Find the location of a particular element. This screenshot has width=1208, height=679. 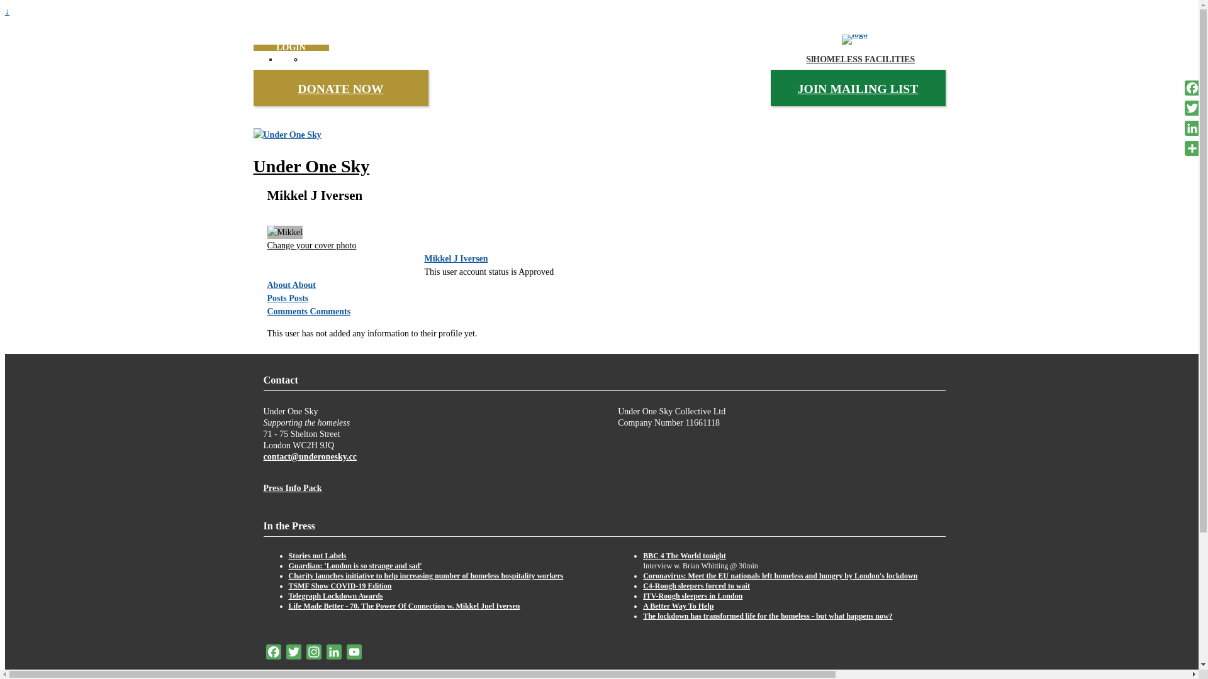

Stories not Labels is located at coordinates (317, 556).